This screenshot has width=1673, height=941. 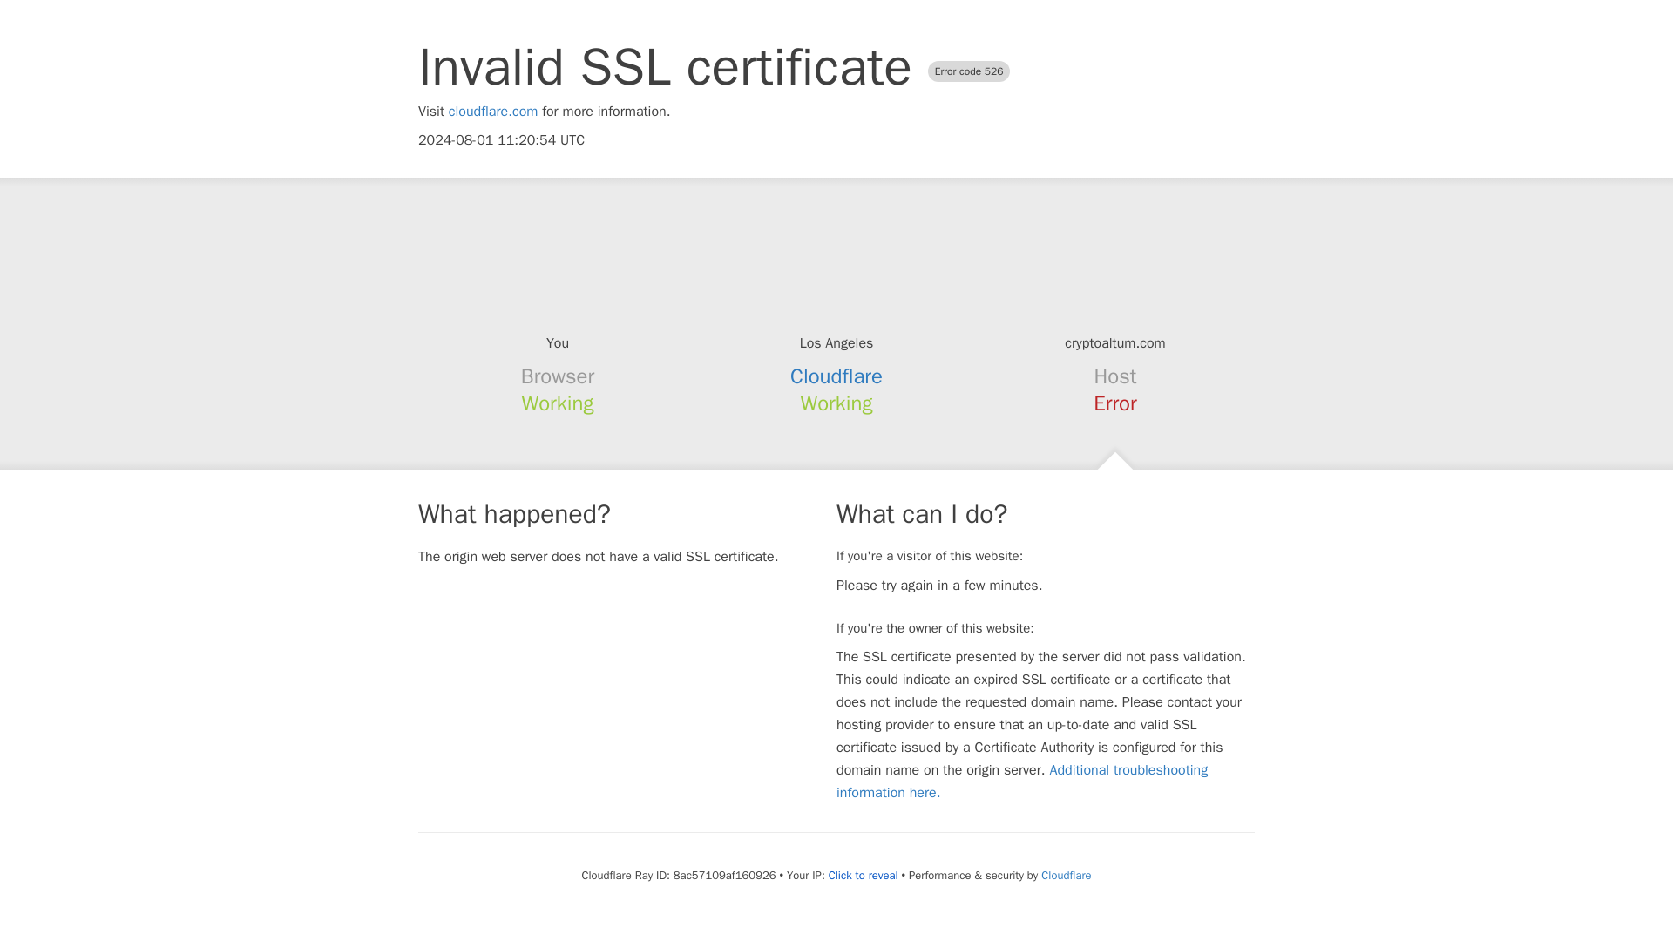 I want to click on Click to reveal, so click(x=861, y=875).